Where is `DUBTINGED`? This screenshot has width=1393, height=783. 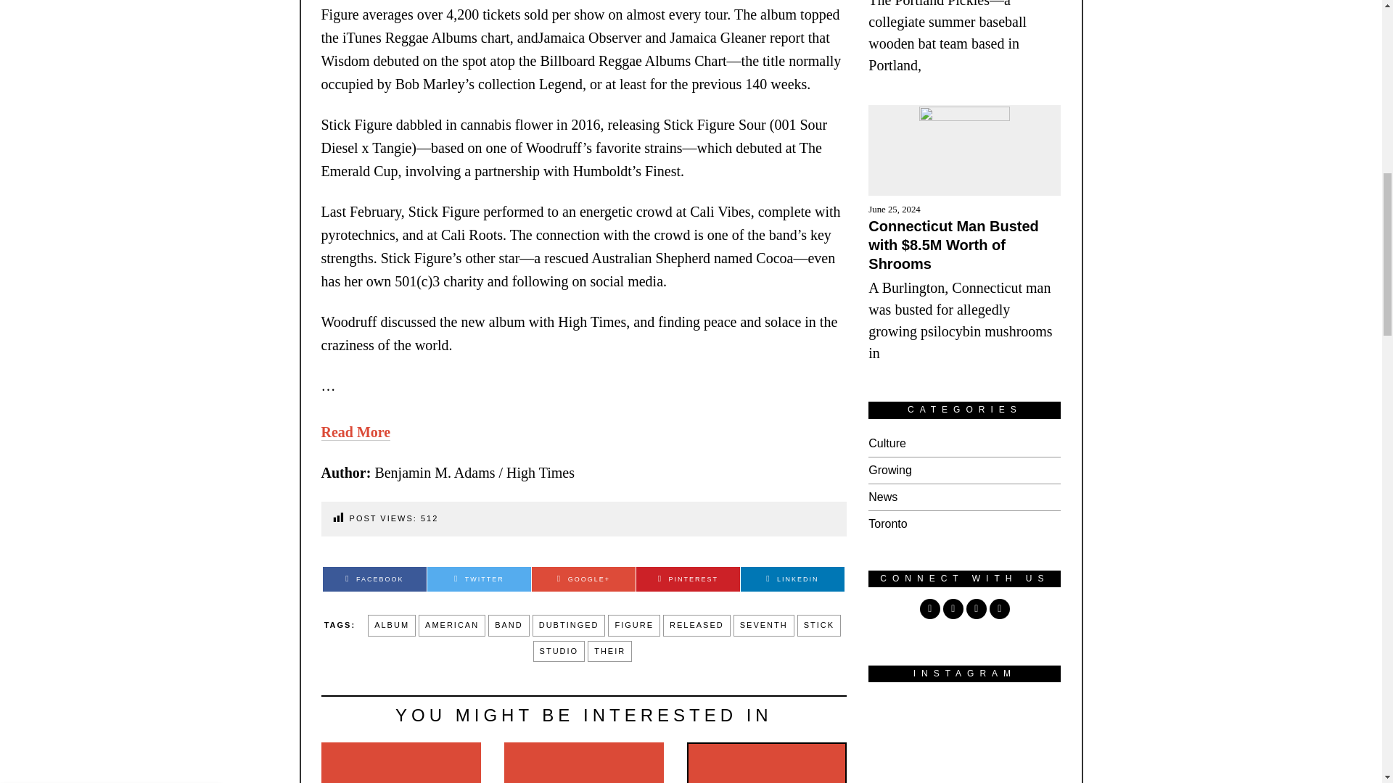 DUBTINGED is located at coordinates (569, 625).